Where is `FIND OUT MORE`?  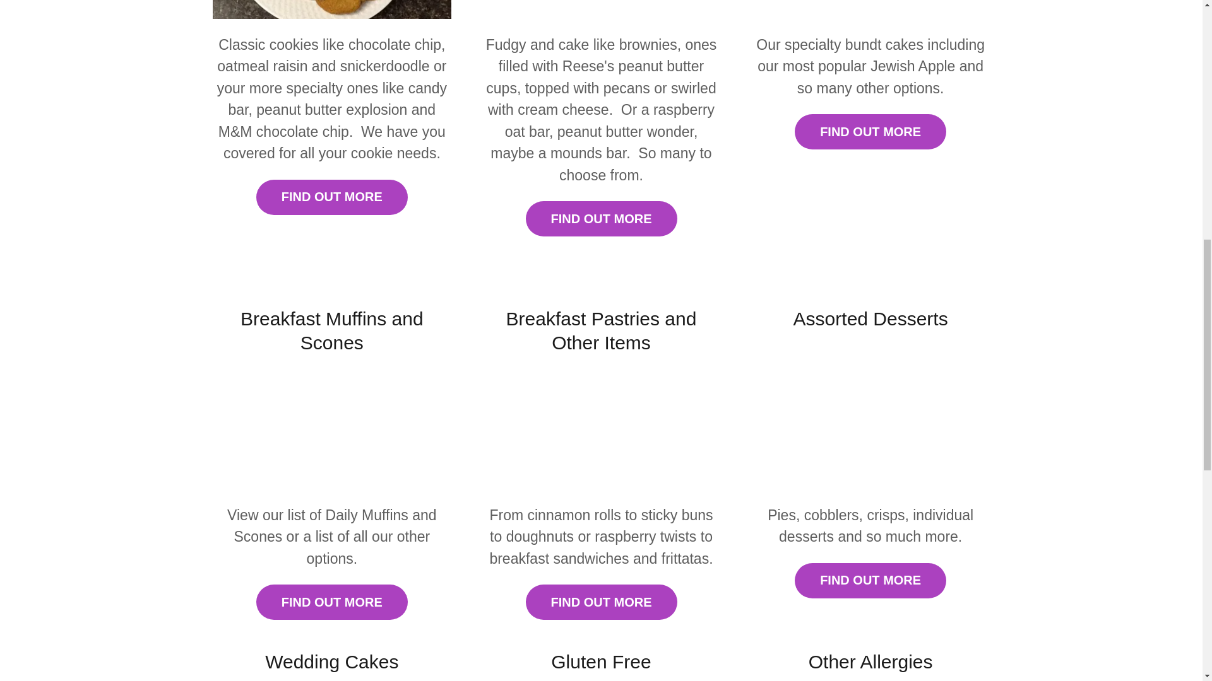 FIND OUT MORE is located at coordinates (331, 602).